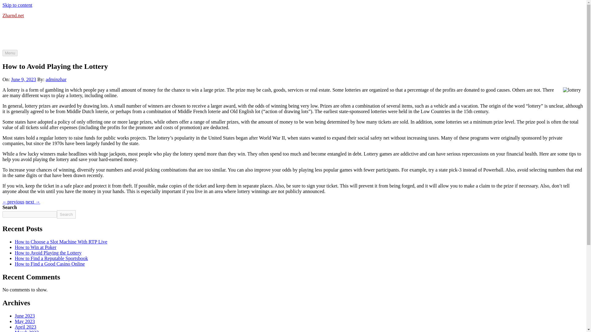 The width and height of the screenshot is (591, 332). What do you see at coordinates (66, 214) in the screenshot?
I see `Search` at bounding box center [66, 214].